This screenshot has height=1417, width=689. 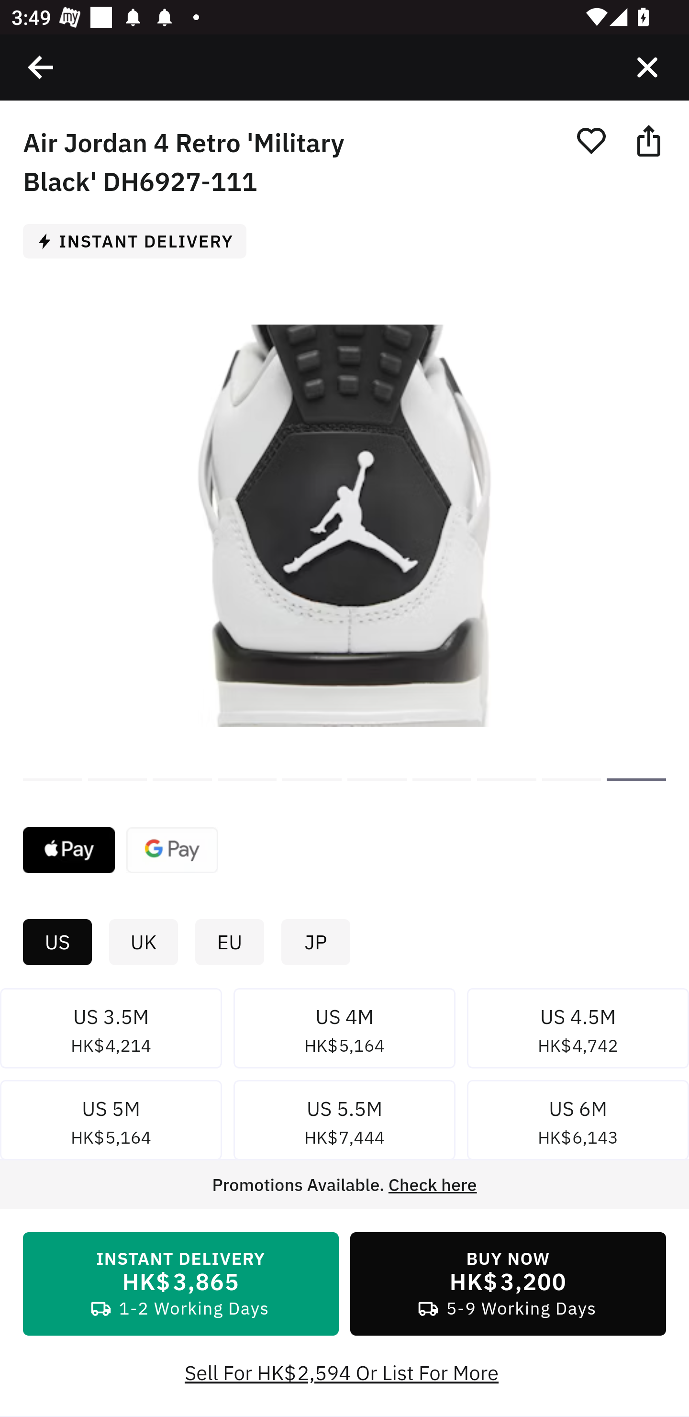 What do you see at coordinates (41, 67) in the screenshot?
I see `` at bounding box center [41, 67].